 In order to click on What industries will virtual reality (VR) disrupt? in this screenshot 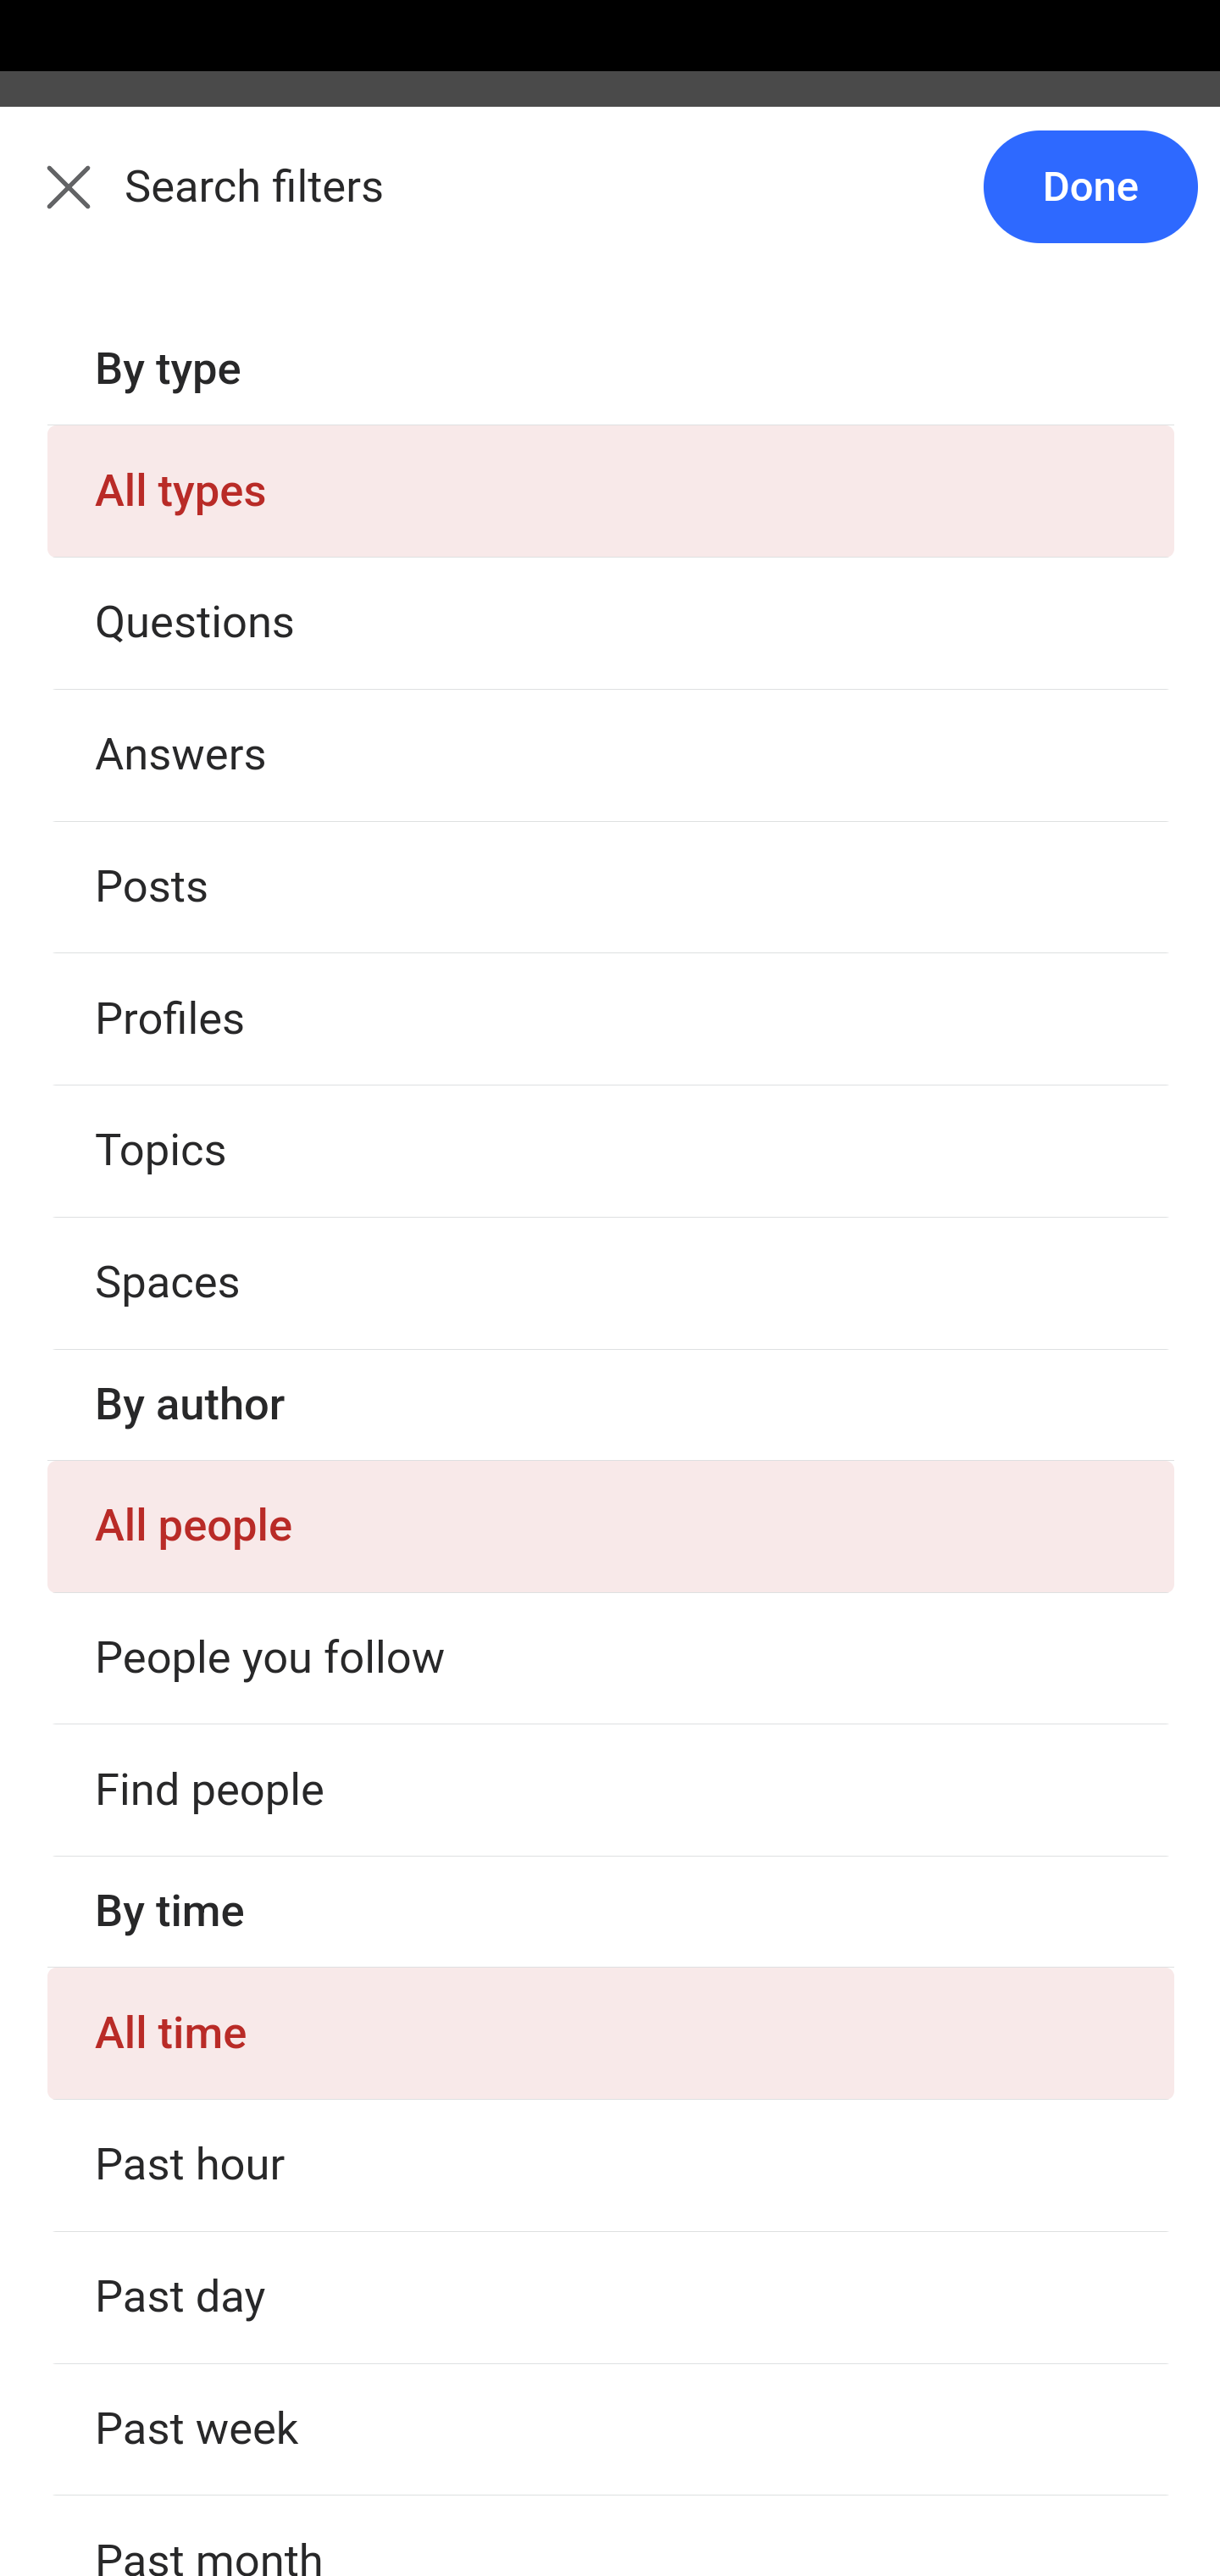, I will do `click(612, 2151)`.